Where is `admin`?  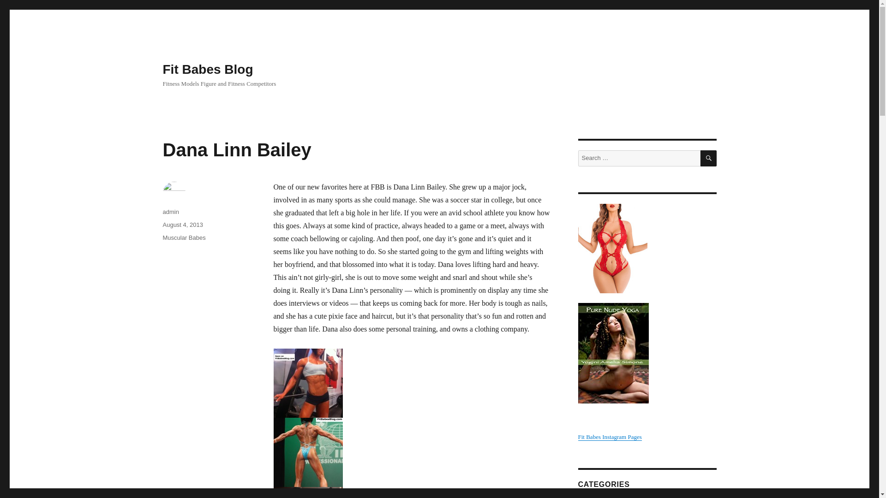
admin is located at coordinates (170, 212).